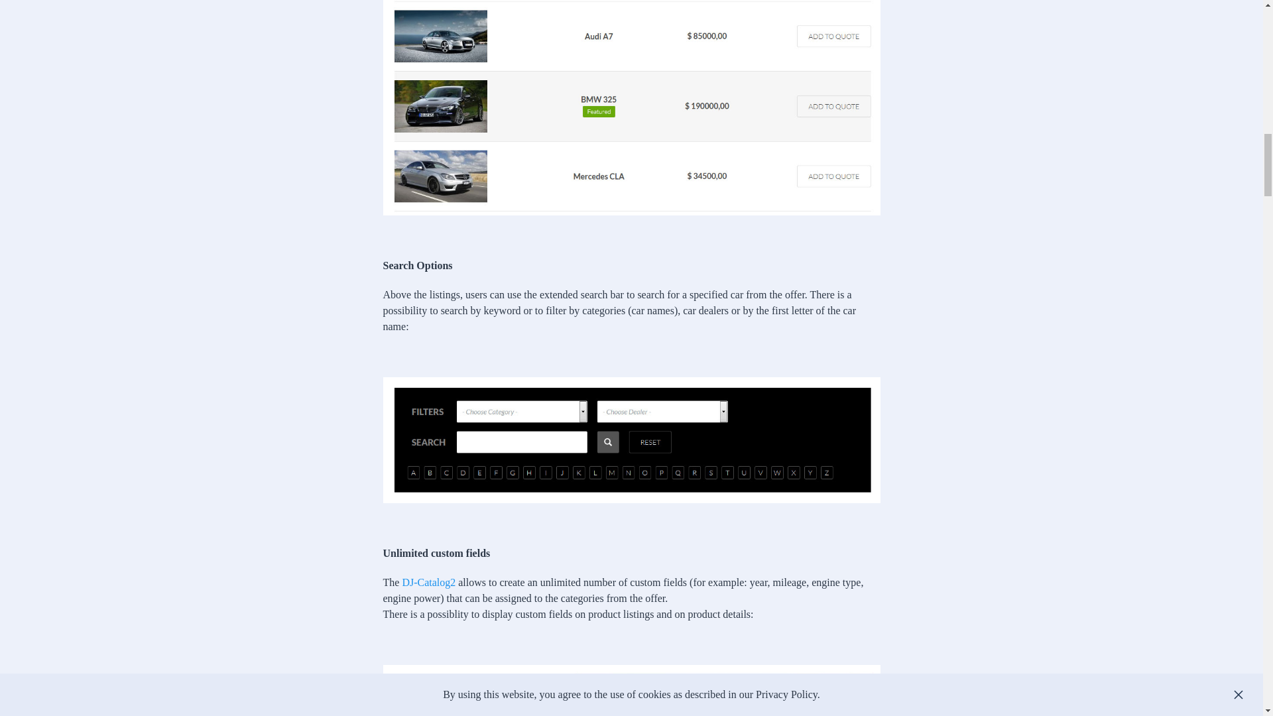  Describe the element at coordinates (428, 582) in the screenshot. I see `DJ-Catalog2` at that location.